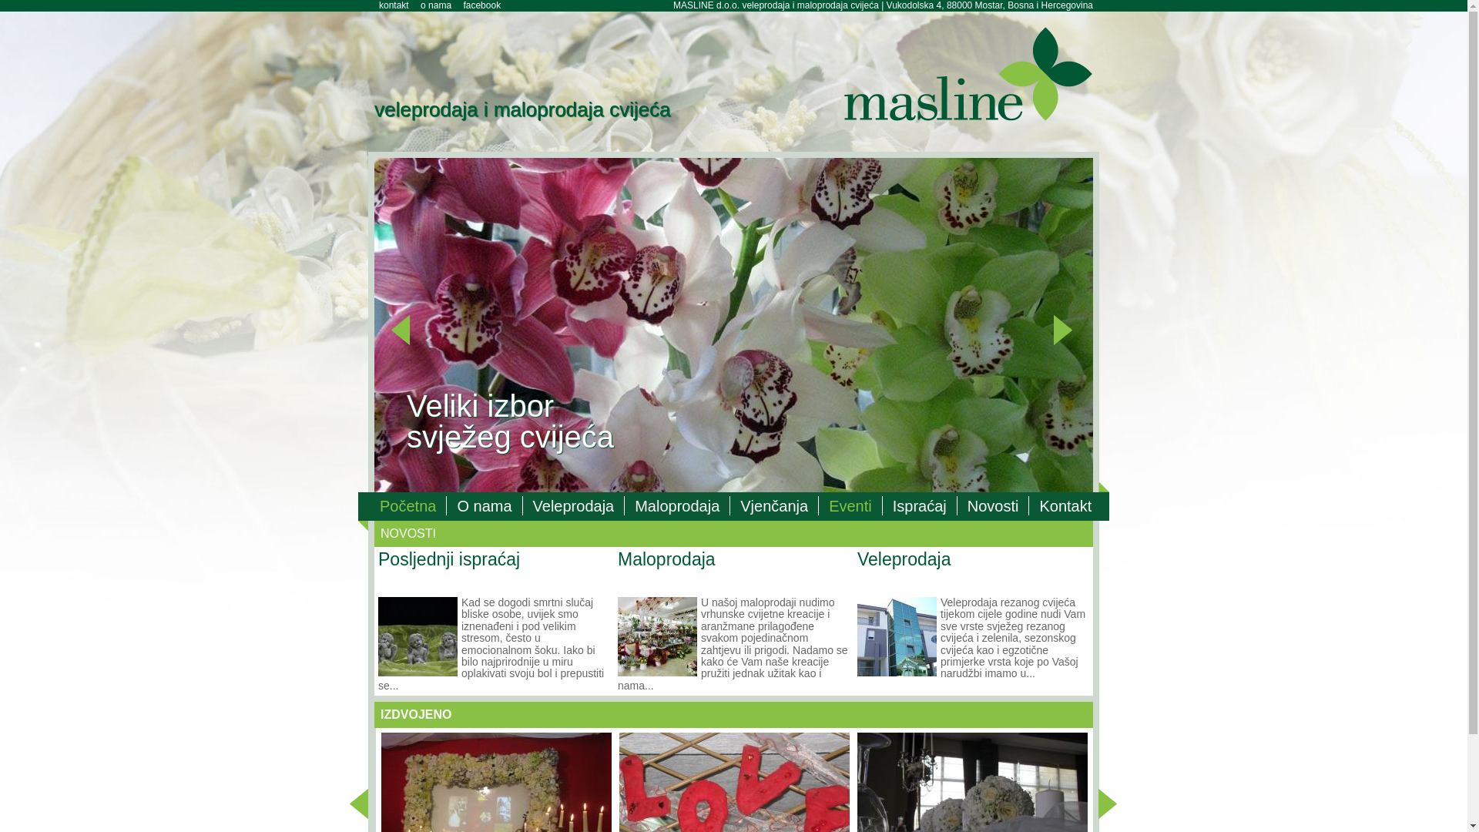  What do you see at coordinates (408, 332) in the screenshot?
I see `Previous` at bounding box center [408, 332].